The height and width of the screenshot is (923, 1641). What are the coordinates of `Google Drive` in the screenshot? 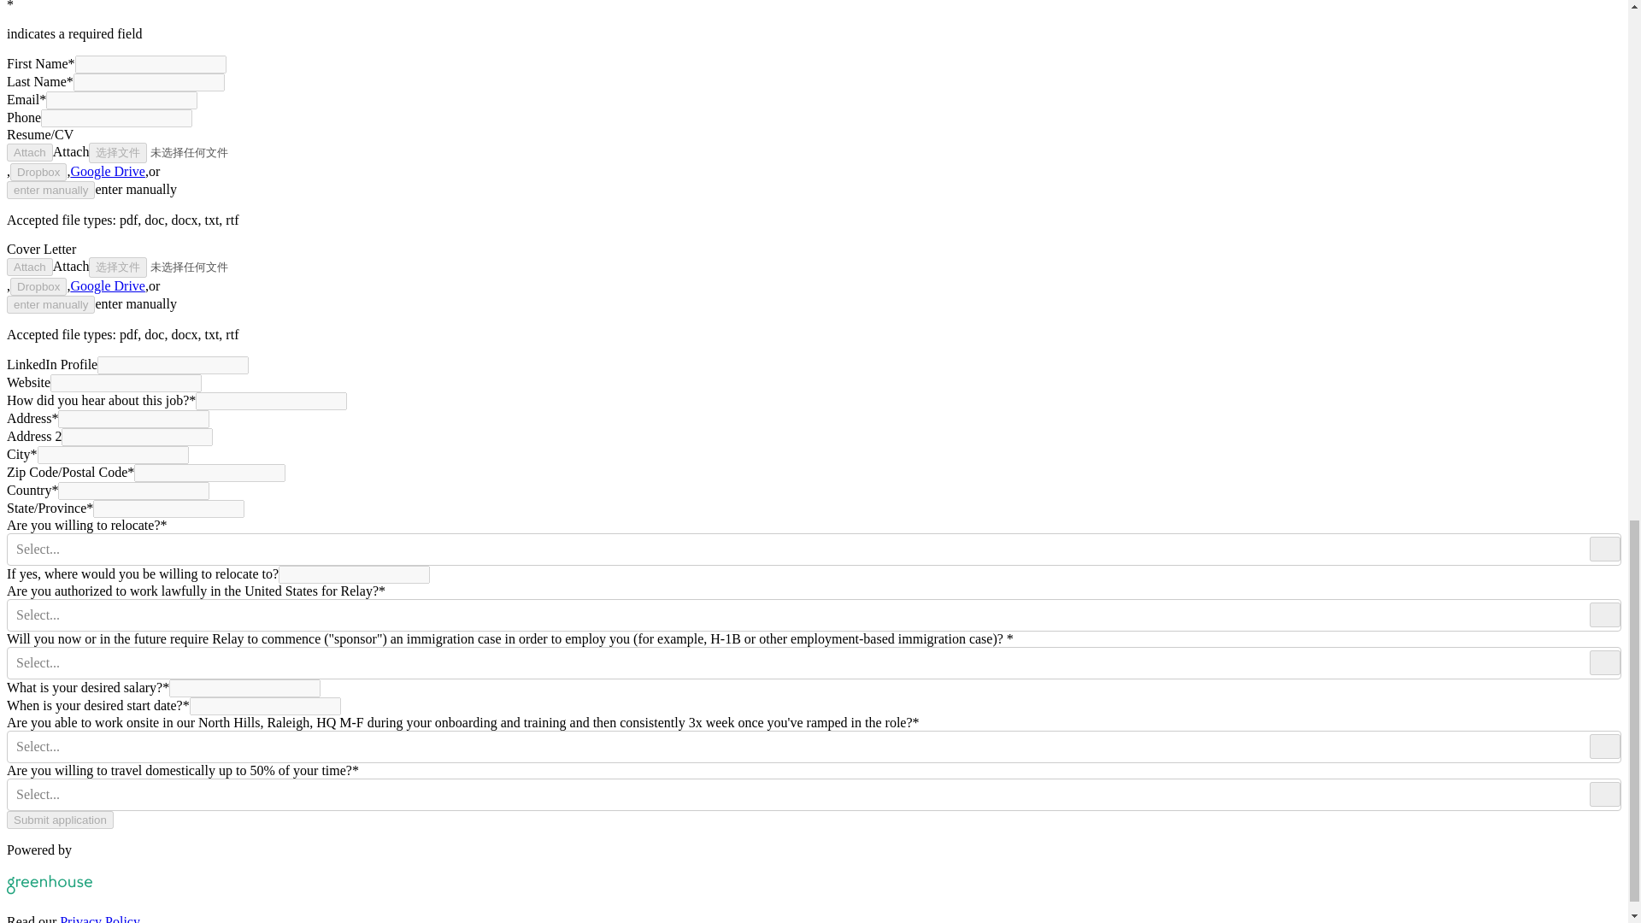 It's located at (108, 171).